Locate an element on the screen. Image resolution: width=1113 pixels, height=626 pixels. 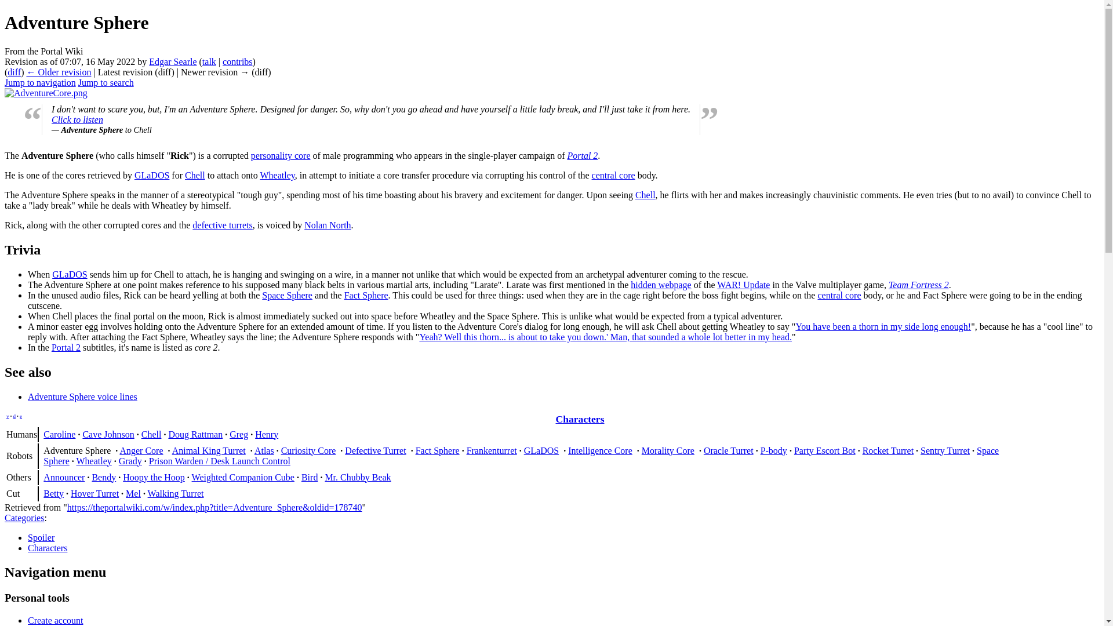
Cores is located at coordinates (281, 155).